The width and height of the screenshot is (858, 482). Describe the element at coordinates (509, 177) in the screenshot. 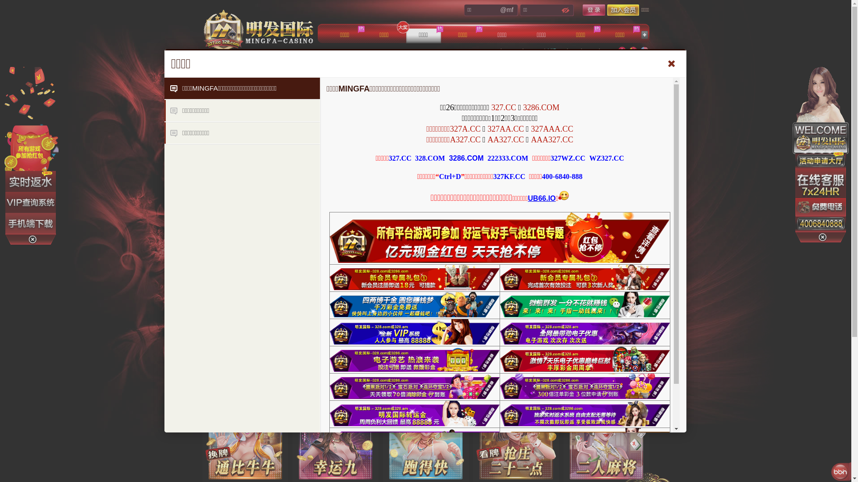

I see `327KF.CC` at that location.